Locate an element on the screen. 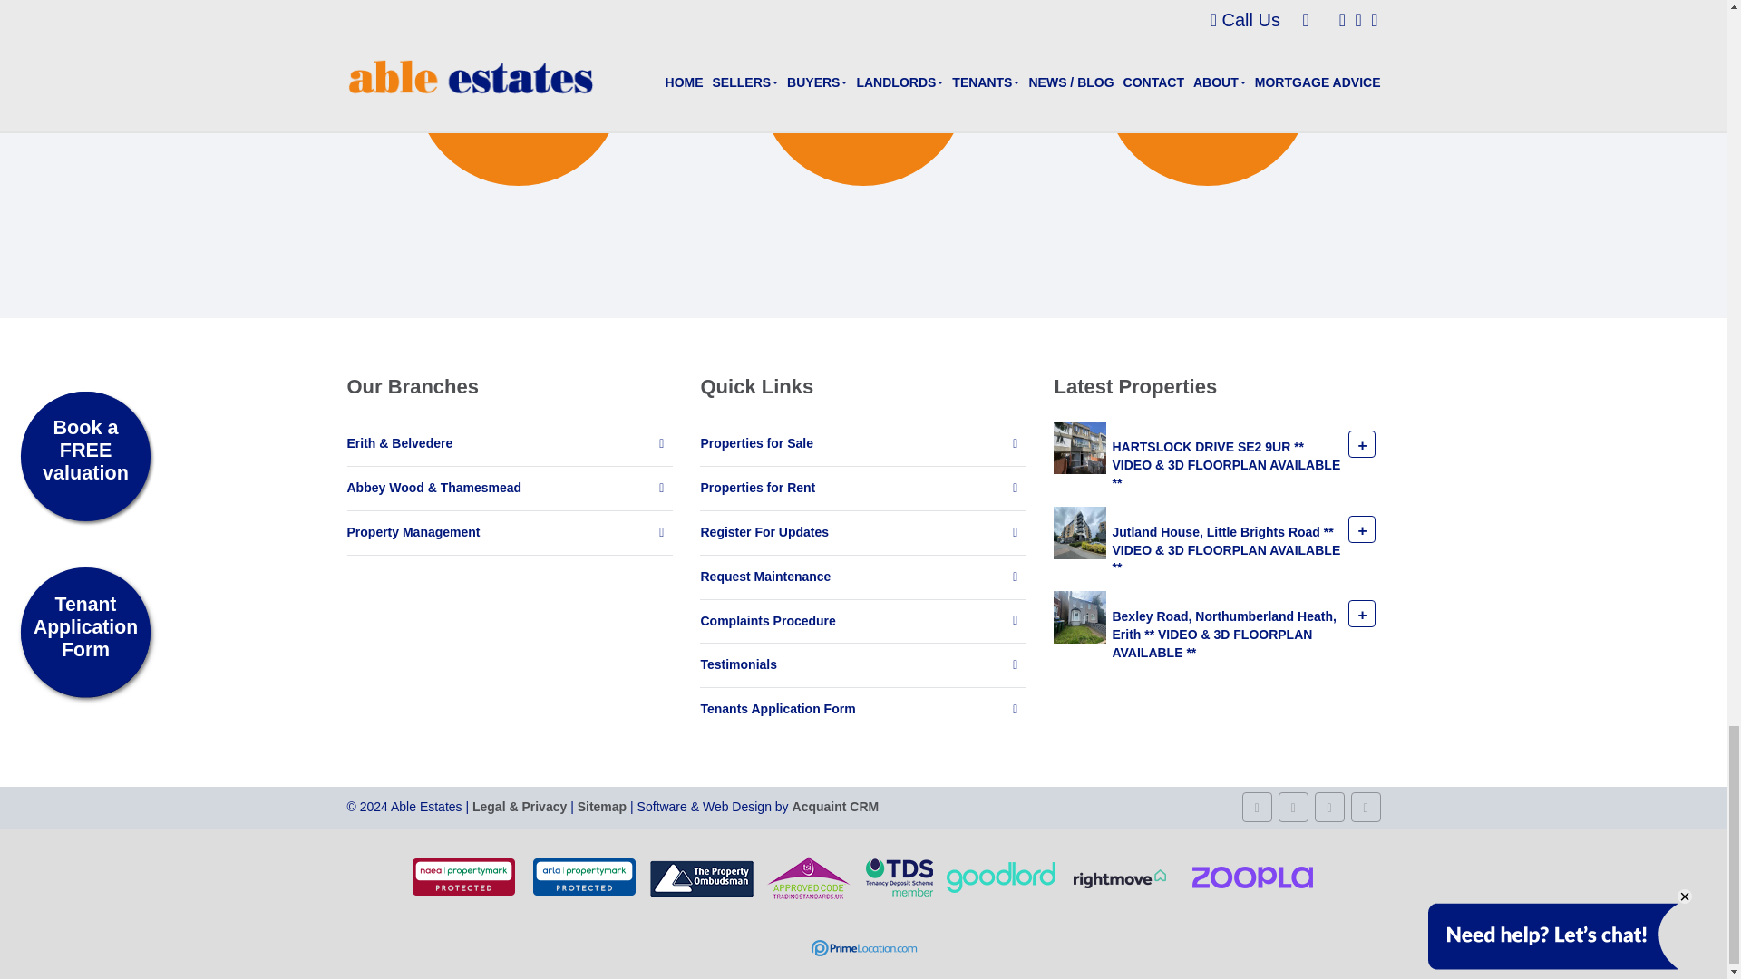 The height and width of the screenshot is (979, 1741). Property For Sale Hartslock Drive, Abbey Wood, London is located at coordinates (1079, 446).